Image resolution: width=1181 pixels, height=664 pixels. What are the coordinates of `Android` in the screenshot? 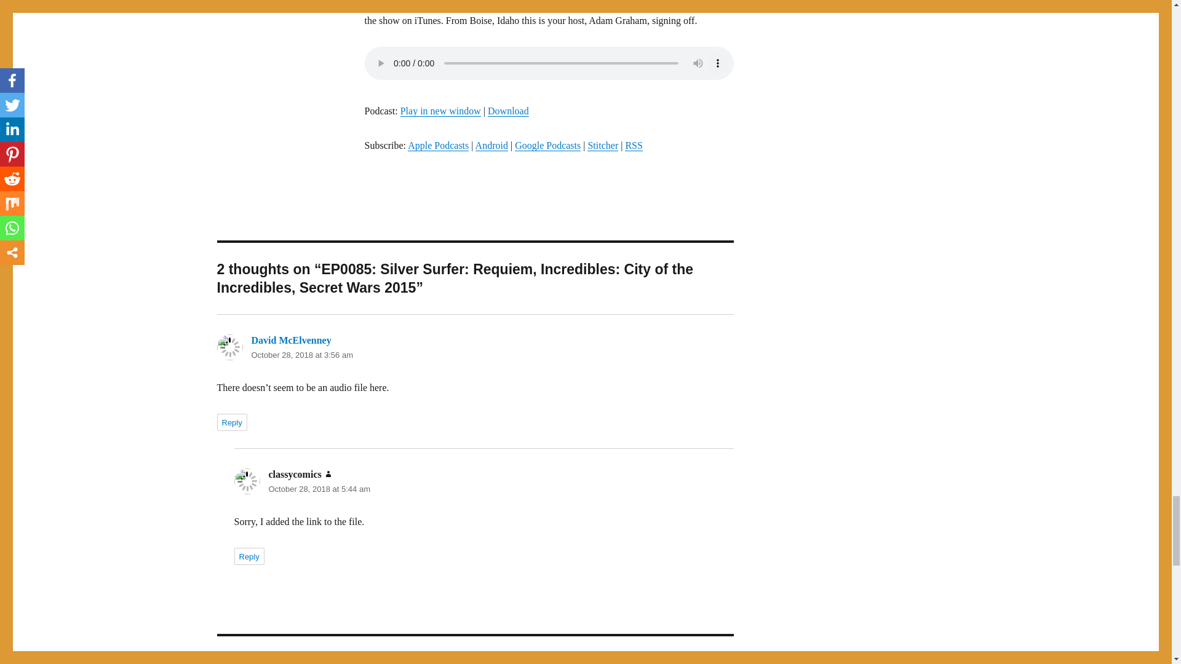 It's located at (491, 145).